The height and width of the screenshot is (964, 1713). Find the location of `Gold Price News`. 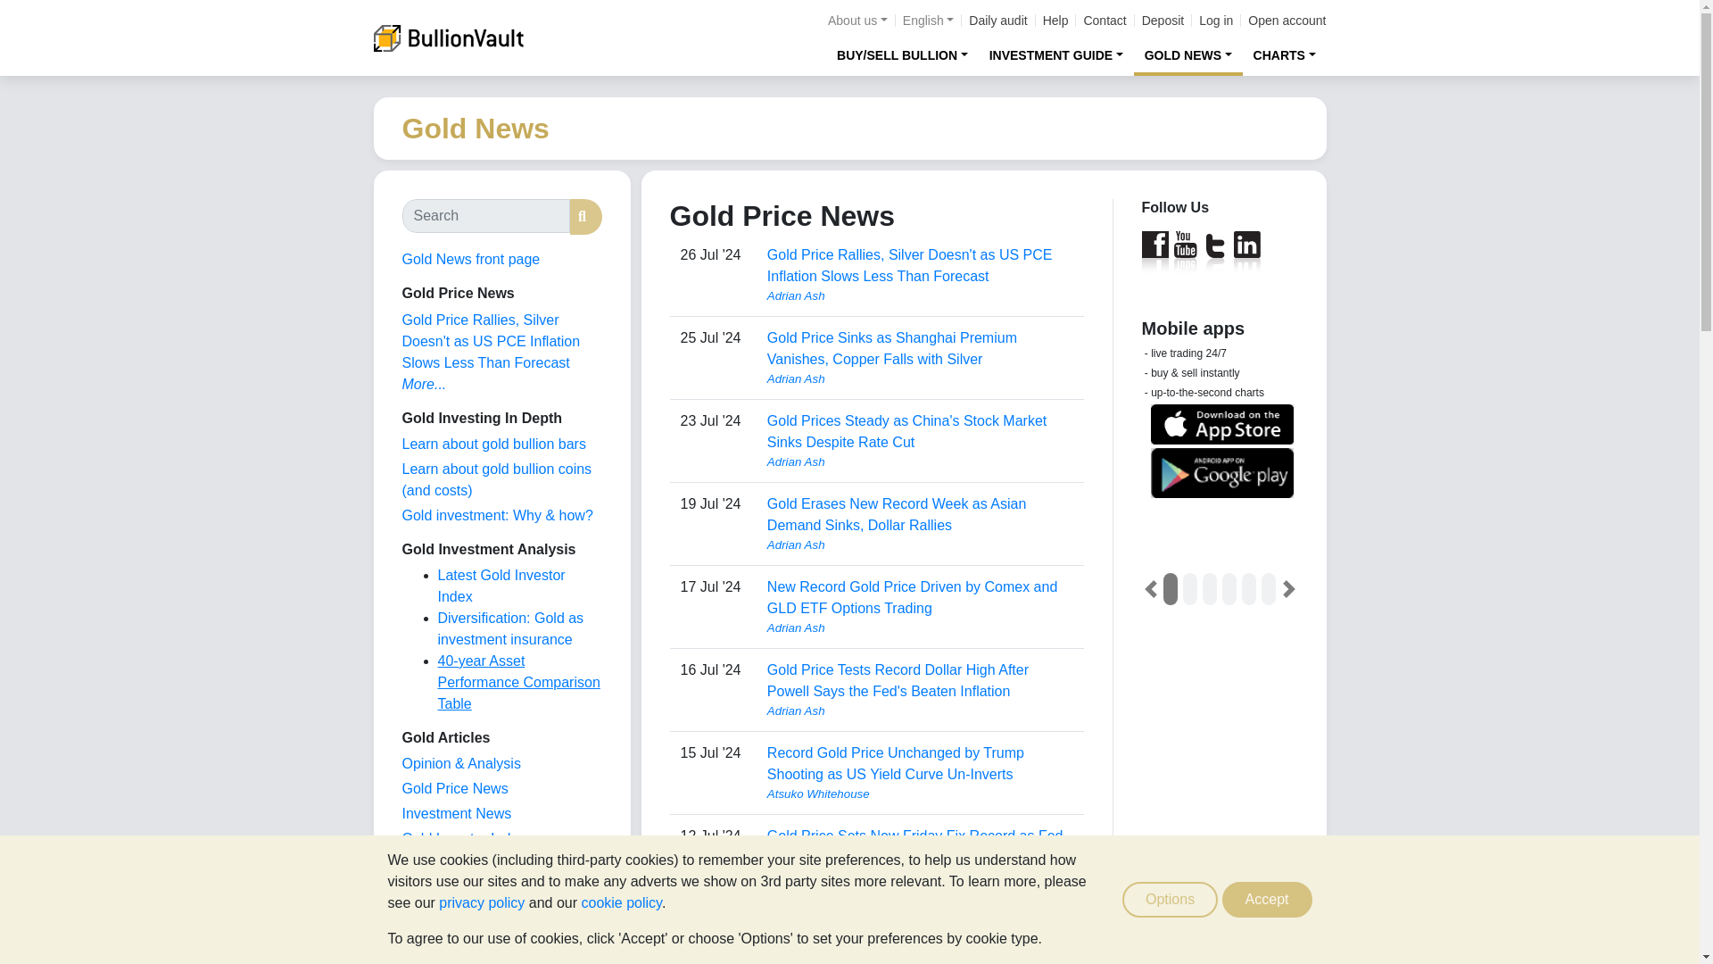

Gold Price News is located at coordinates (453, 788).